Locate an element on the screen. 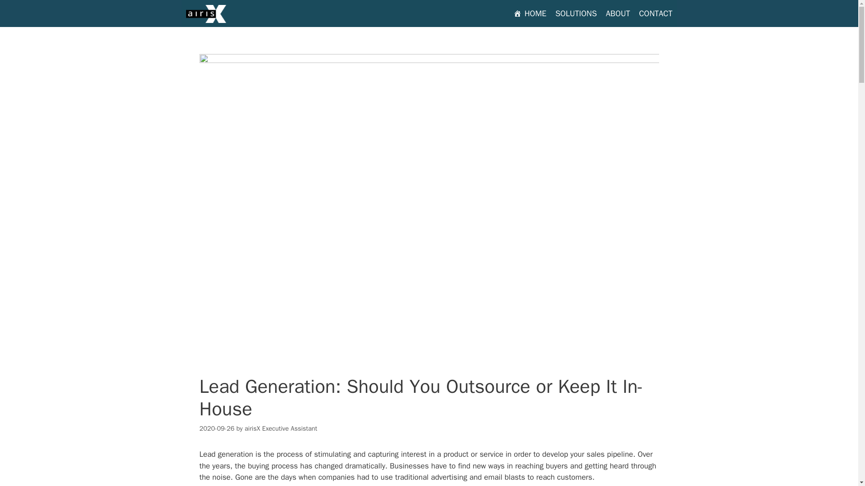  View all posts by airisX Executive Assistant is located at coordinates (281, 428).